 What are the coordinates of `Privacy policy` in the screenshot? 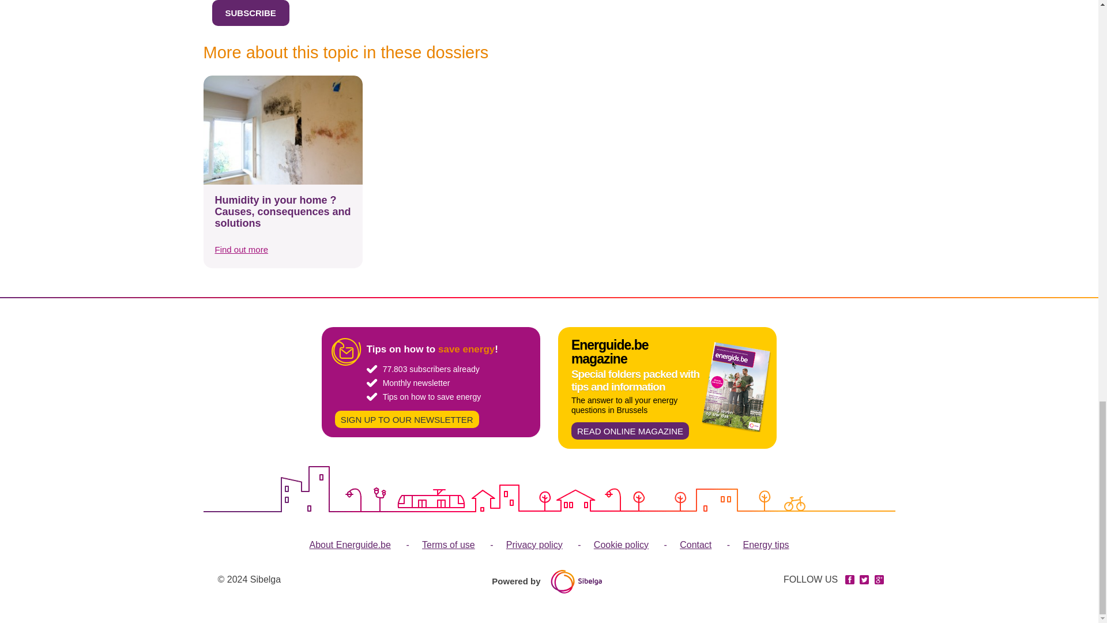 It's located at (519, 545).